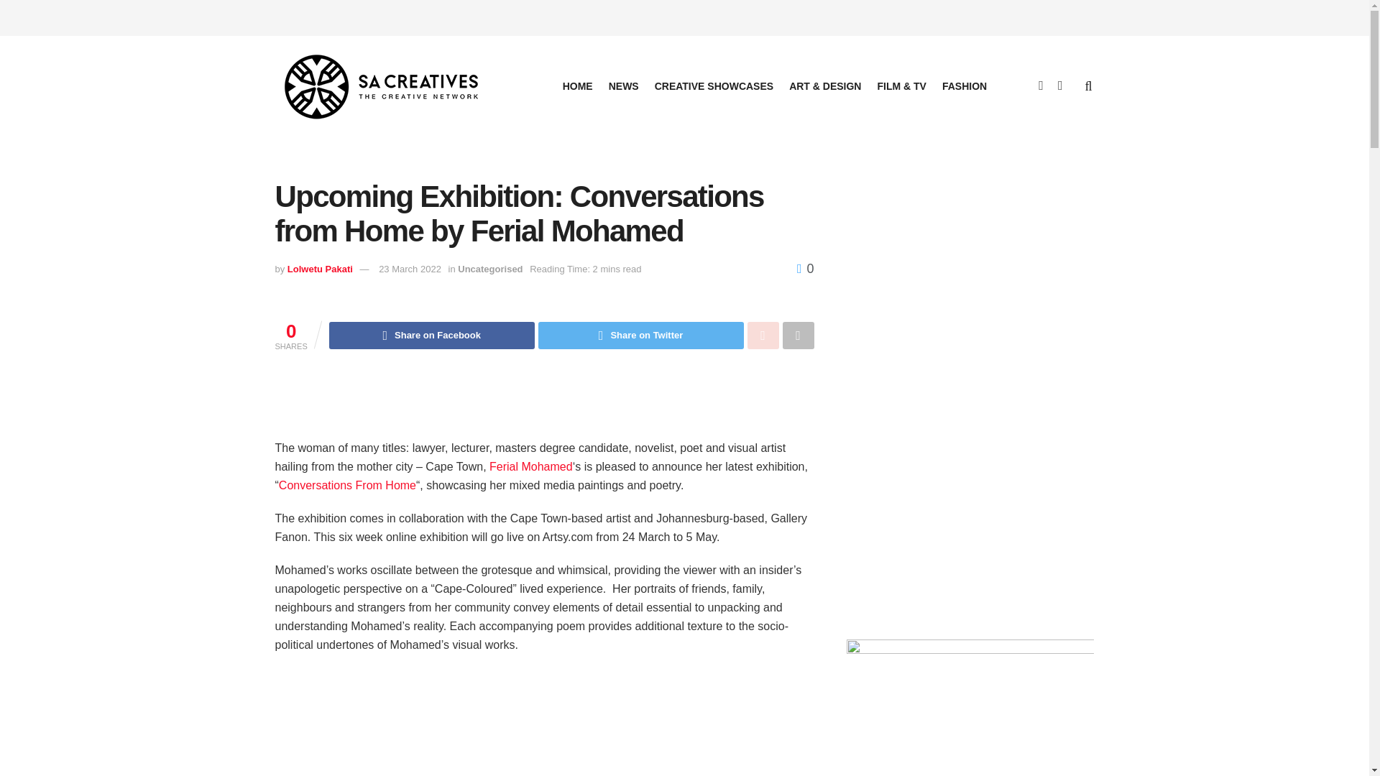  Describe the element at coordinates (432, 336) in the screenshot. I see `Share on Facebook` at that location.